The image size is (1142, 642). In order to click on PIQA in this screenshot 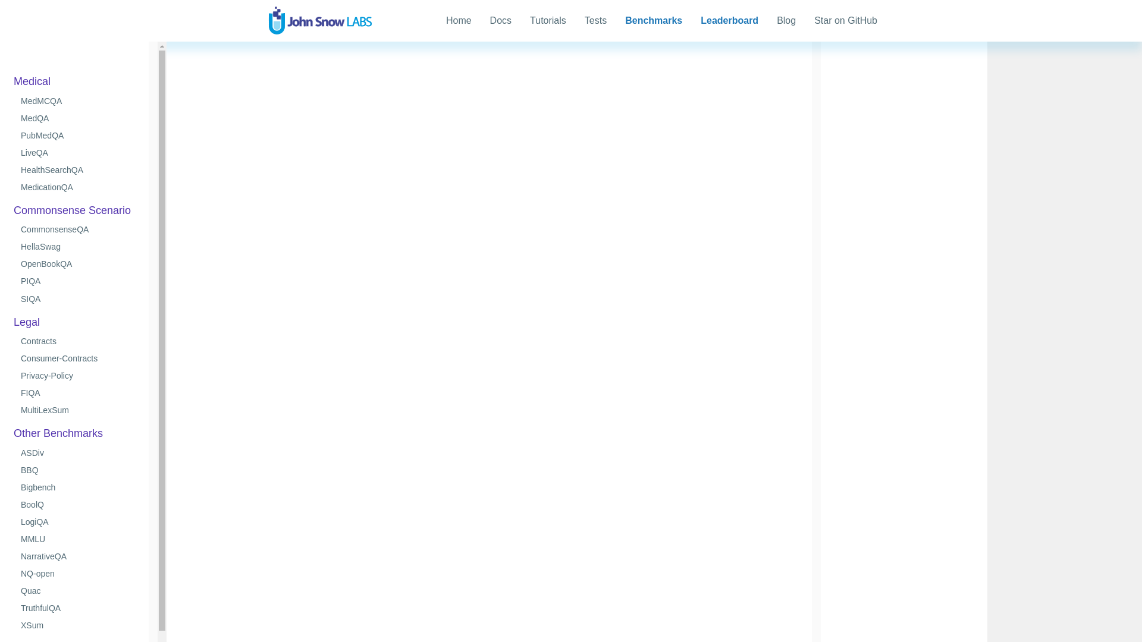, I will do `click(27, 281)`.